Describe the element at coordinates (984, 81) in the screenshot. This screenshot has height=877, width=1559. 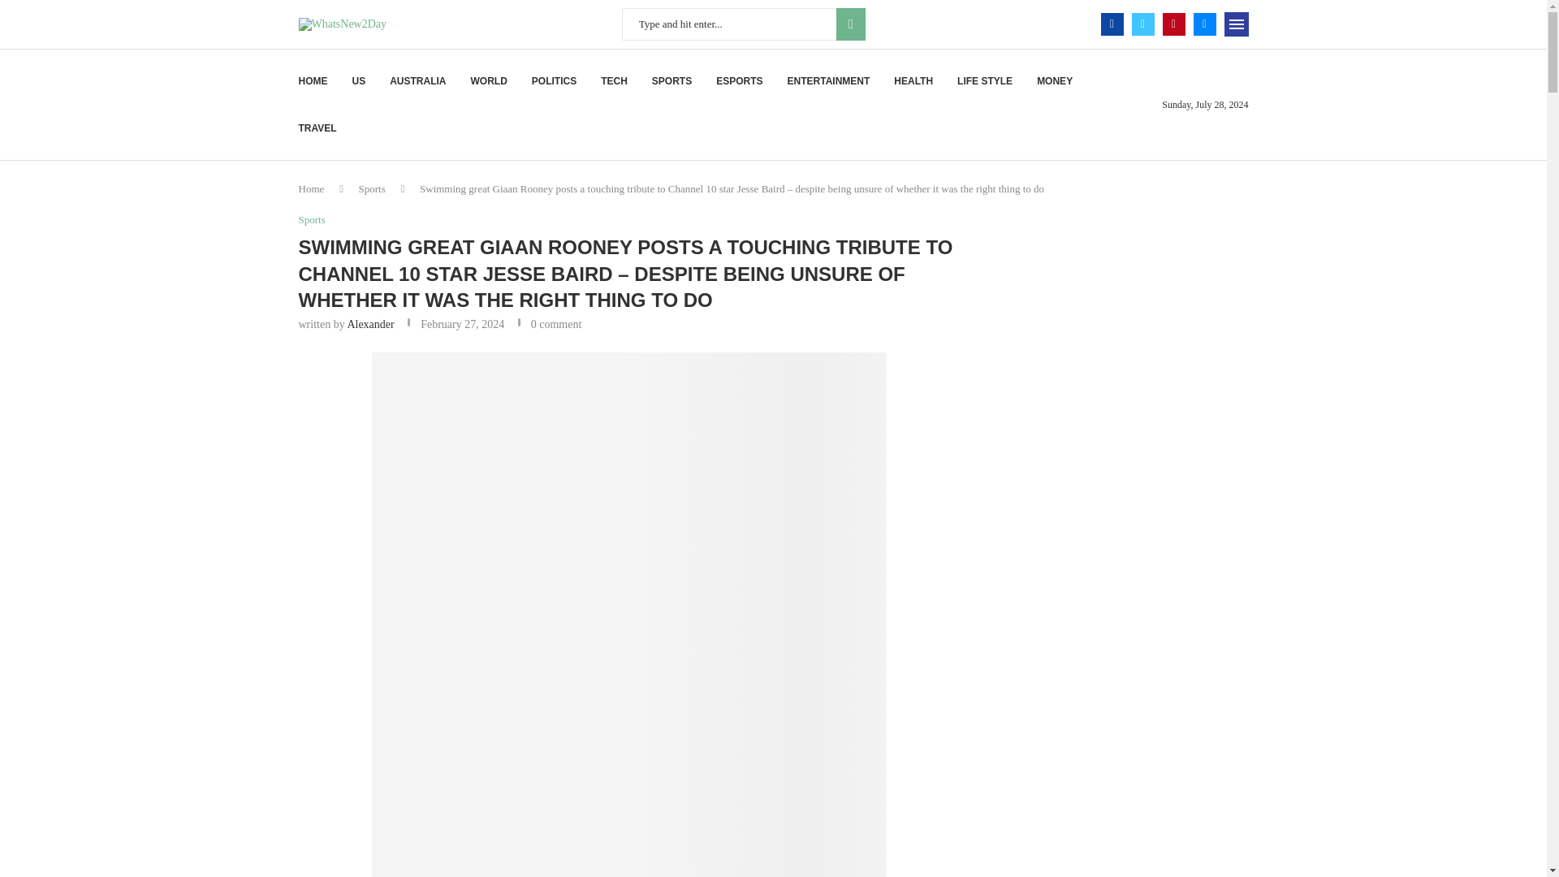
I see `LIFE STYLE` at that location.